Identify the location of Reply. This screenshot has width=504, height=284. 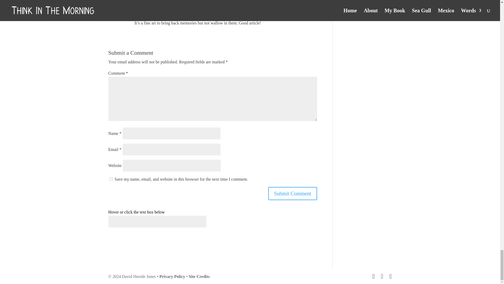
(312, 15).